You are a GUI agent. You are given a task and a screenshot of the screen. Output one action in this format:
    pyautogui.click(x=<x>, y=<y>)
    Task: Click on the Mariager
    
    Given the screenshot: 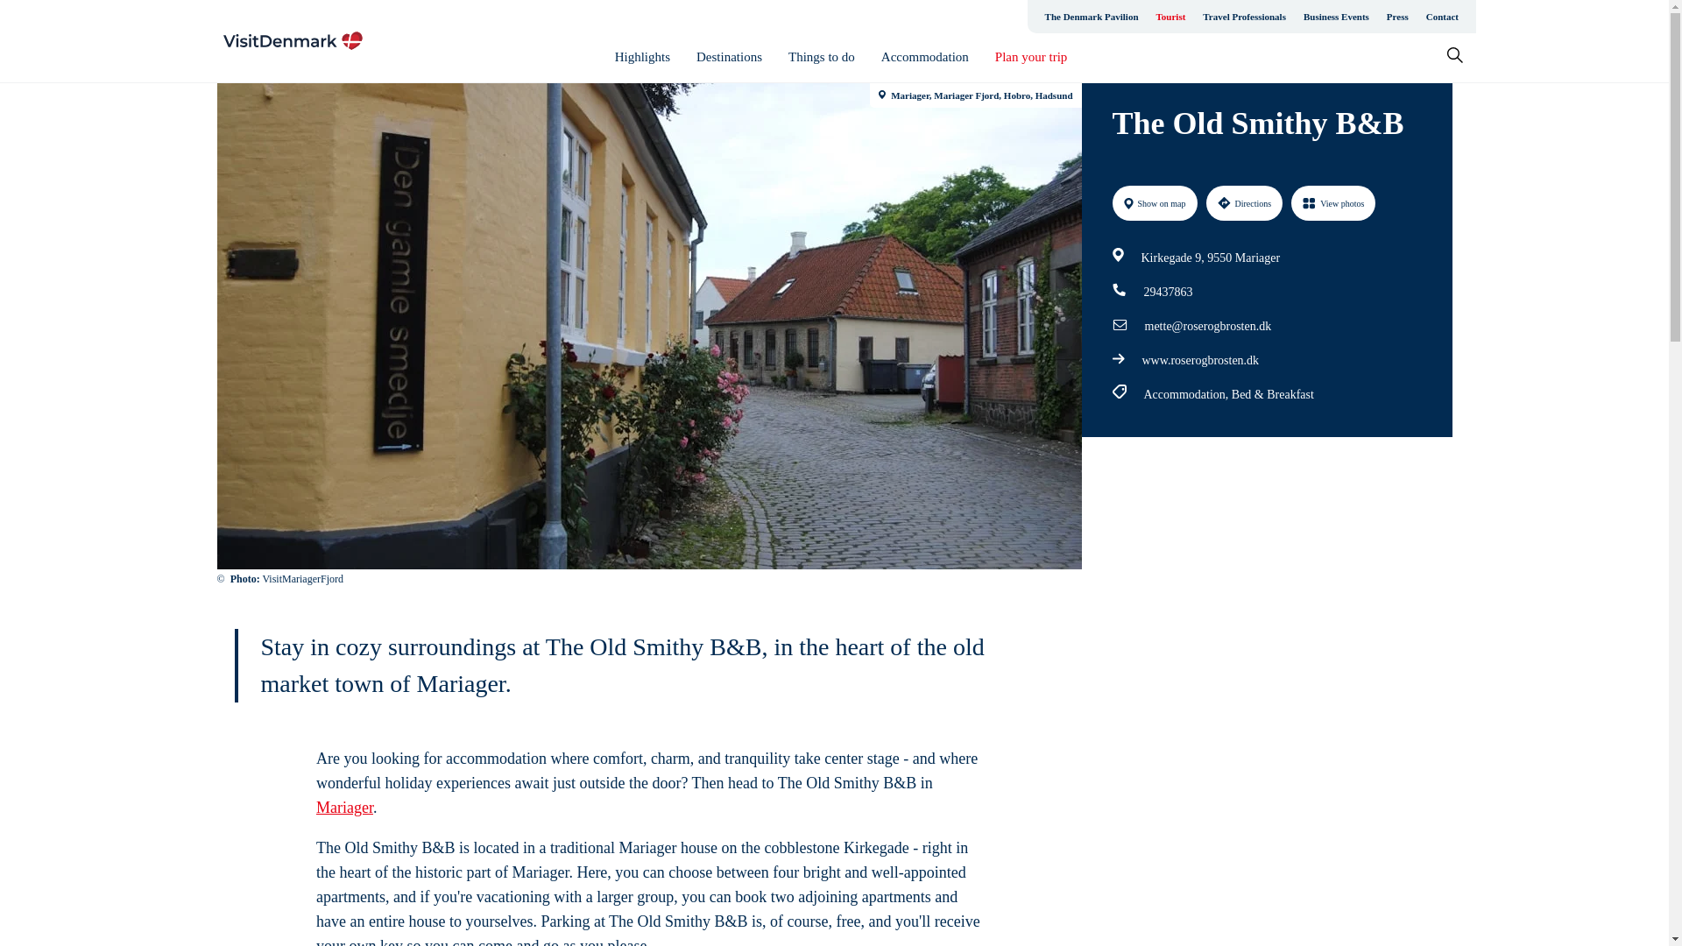 What is the action you would take?
    pyautogui.click(x=344, y=808)
    